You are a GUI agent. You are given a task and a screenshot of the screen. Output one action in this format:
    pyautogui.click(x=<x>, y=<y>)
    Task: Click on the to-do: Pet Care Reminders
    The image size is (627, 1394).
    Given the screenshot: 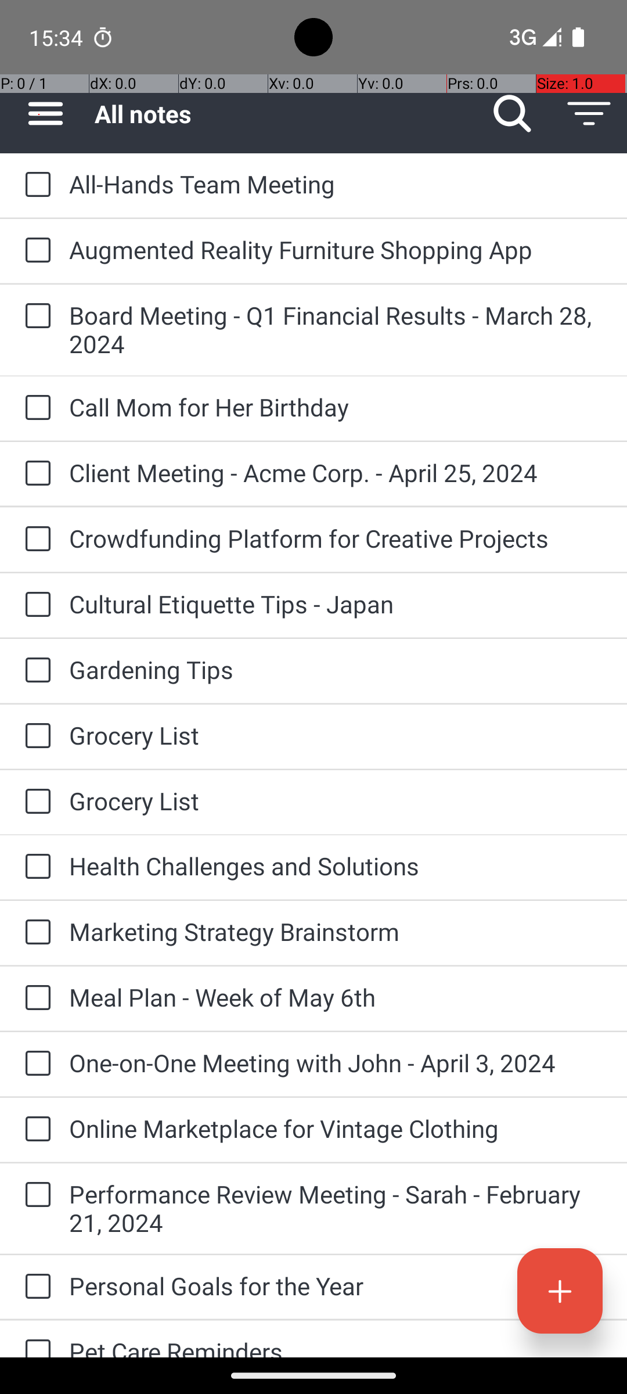 What is the action you would take?
    pyautogui.click(x=35, y=1339)
    